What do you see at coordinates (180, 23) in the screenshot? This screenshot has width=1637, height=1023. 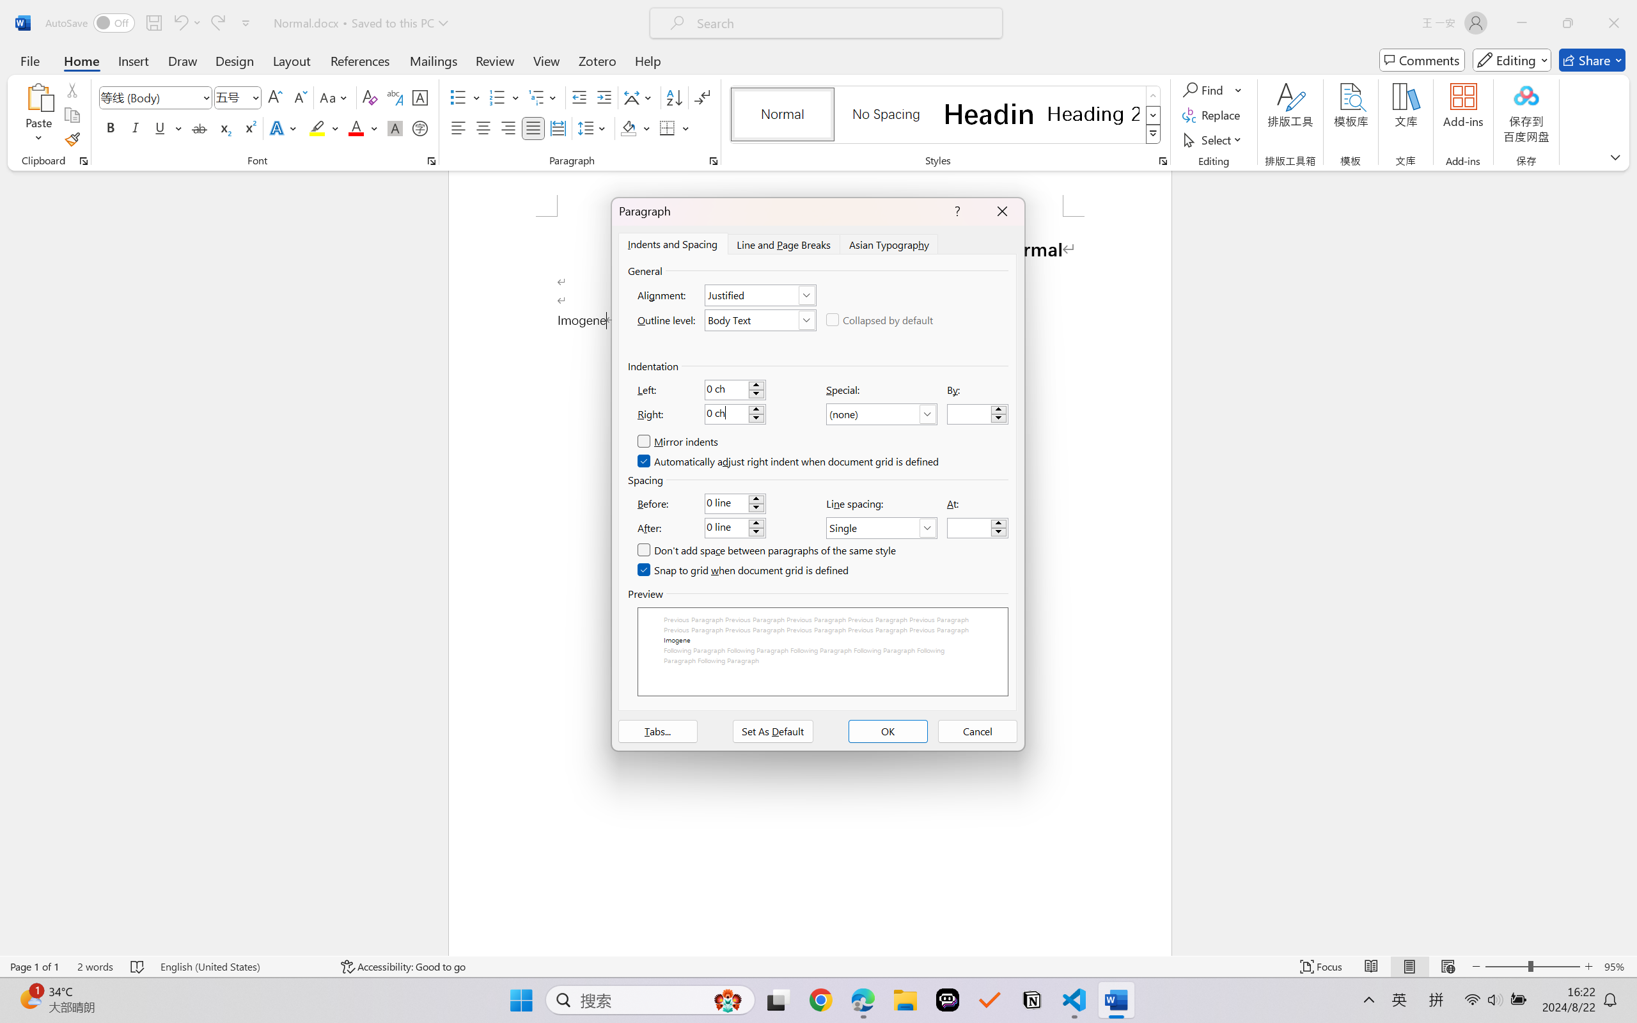 I see `Undo Typing` at bounding box center [180, 23].